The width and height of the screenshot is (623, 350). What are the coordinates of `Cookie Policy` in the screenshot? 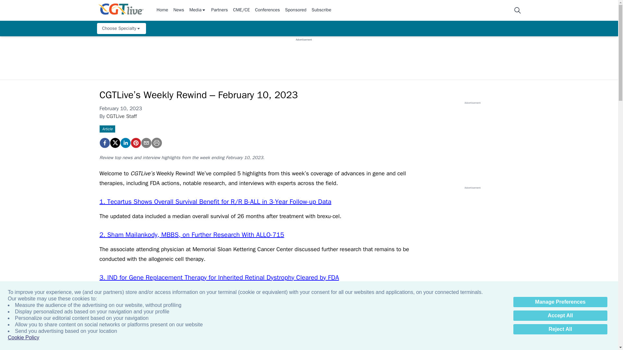 It's located at (23, 338).